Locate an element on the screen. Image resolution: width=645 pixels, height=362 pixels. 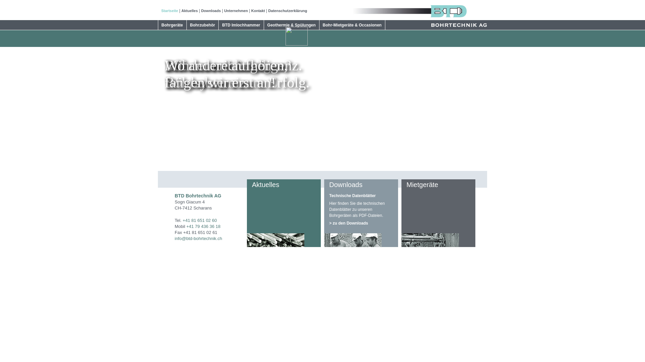
BTD Imlochhammer is located at coordinates (241, 25).